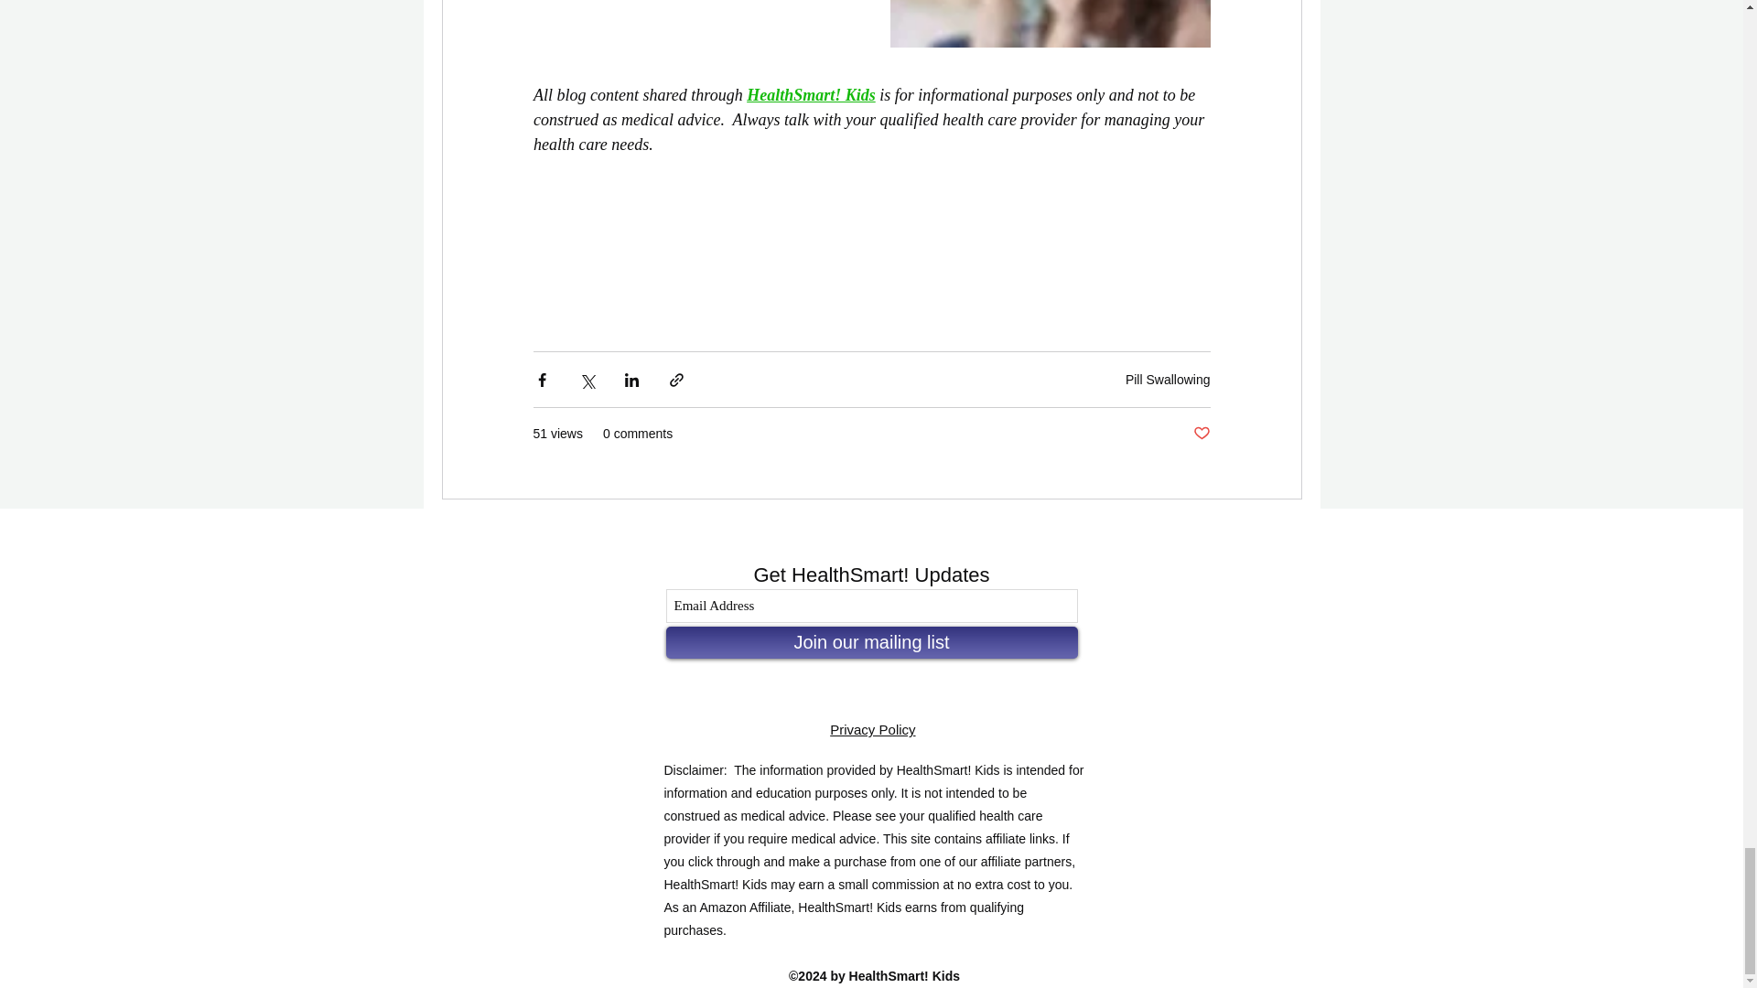 The image size is (1757, 988). Describe the element at coordinates (1168, 380) in the screenshot. I see `Pill Swallowing` at that location.